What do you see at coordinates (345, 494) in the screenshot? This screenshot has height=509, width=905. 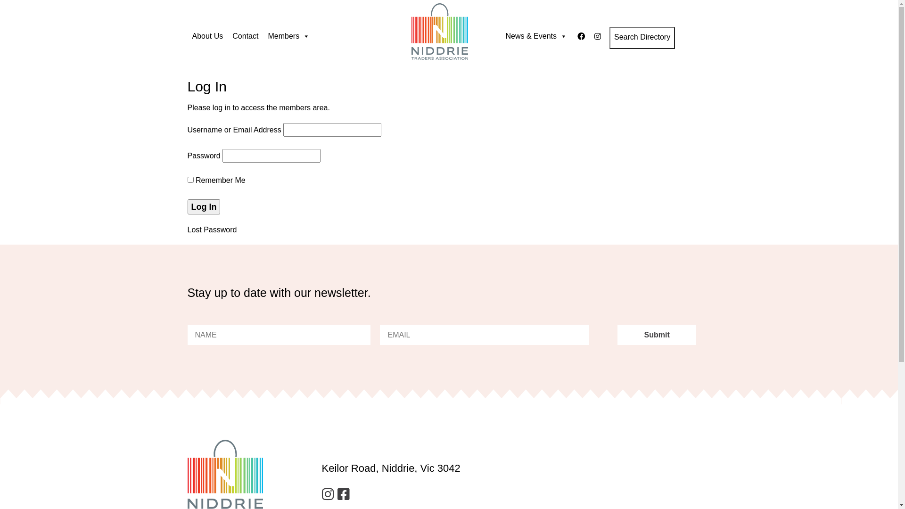 I see `Facebook` at bounding box center [345, 494].